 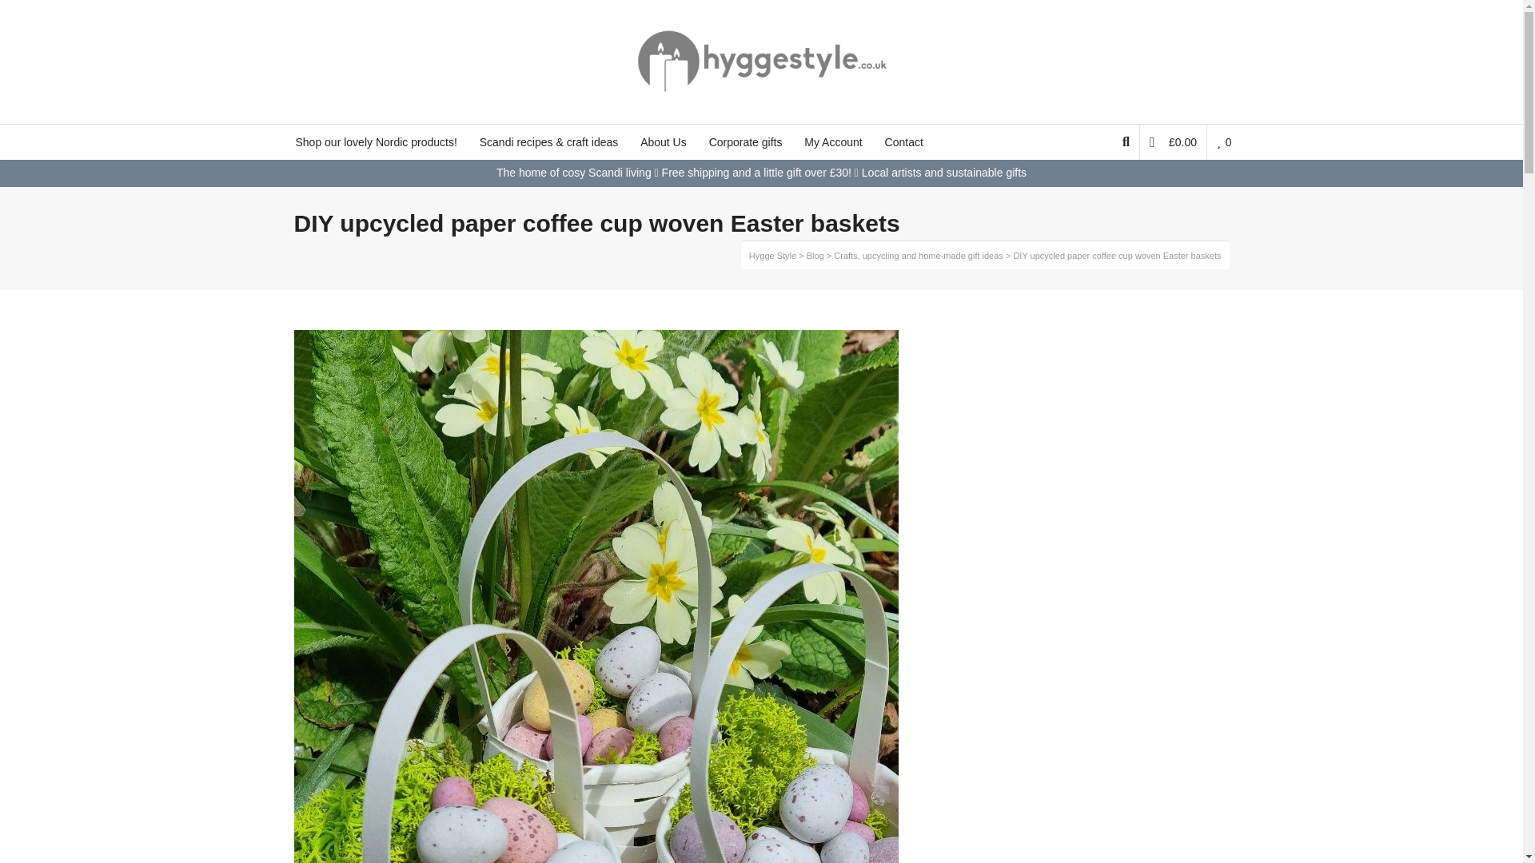 What do you see at coordinates (903, 141) in the screenshot?
I see `Contact` at bounding box center [903, 141].